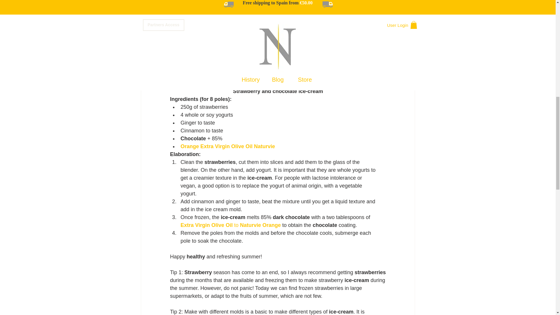 This screenshot has width=560, height=315. What do you see at coordinates (264, 146) in the screenshot?
I see `Naturvie` at bounding box center [264, 146].